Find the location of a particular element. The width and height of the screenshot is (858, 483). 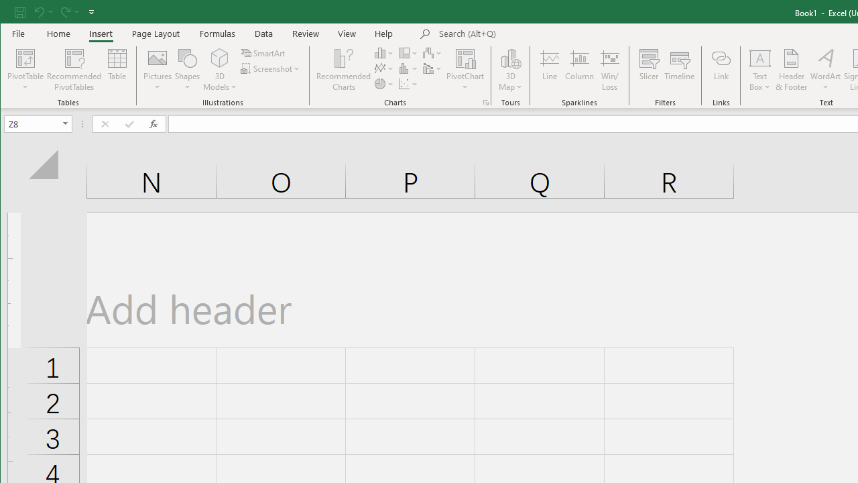

Slicer... is located at coordinates (649, 70).